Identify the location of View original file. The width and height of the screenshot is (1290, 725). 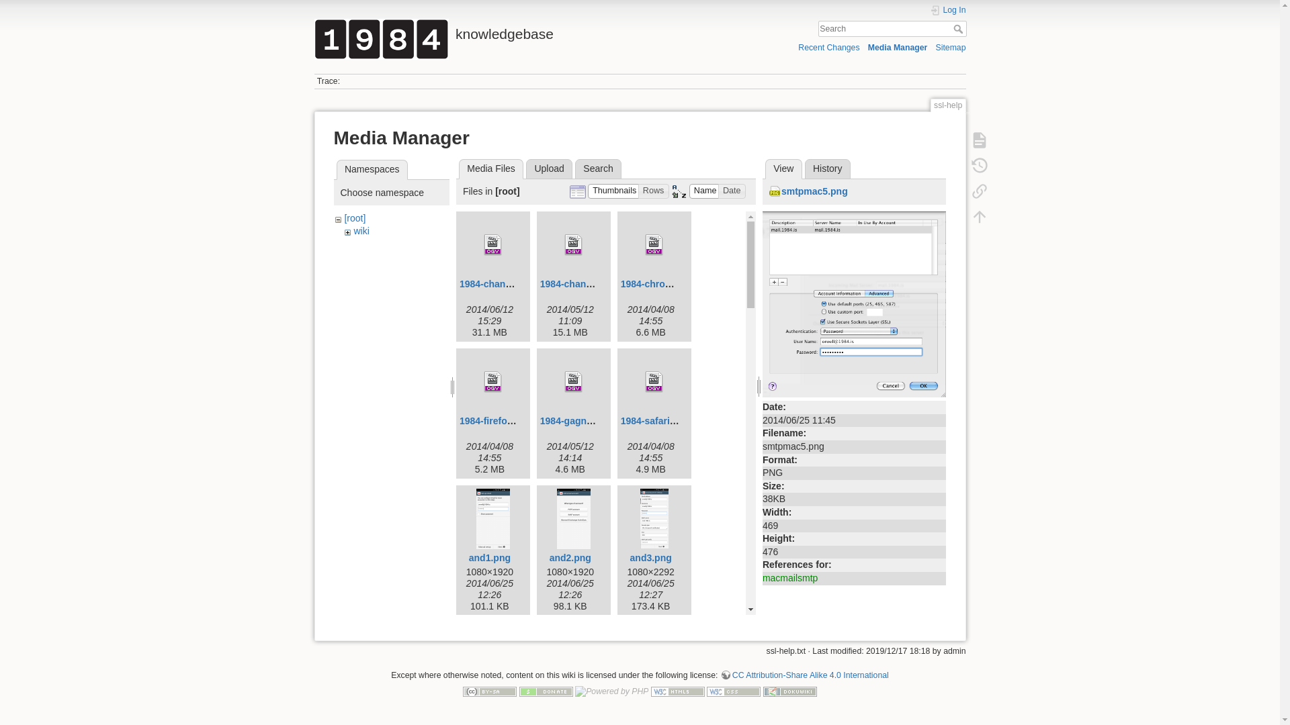
(855, 303).